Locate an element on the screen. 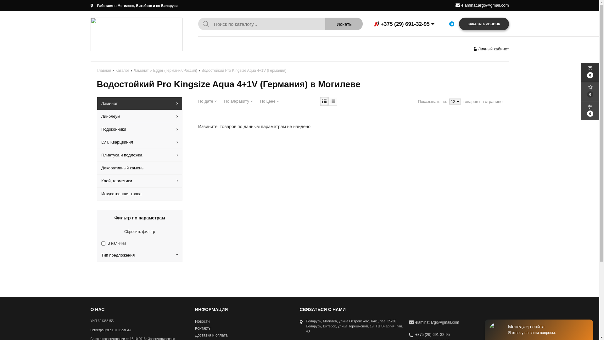  local_grocery_store
0 is located at coordinates (590, 72).